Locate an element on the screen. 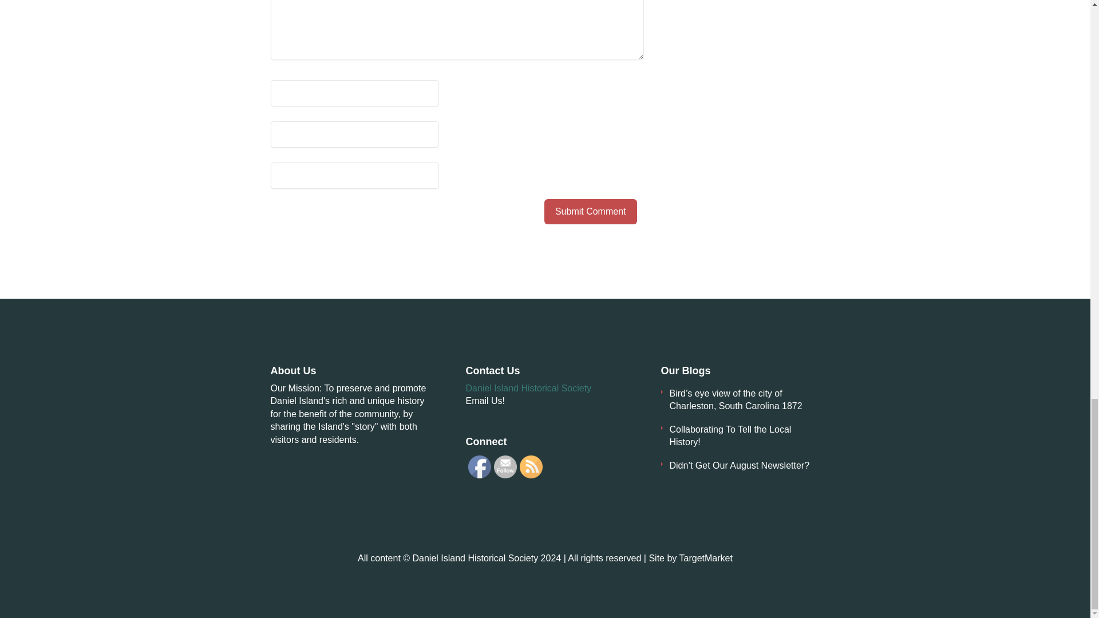 The height and width of the screenshot is (618, 1099). RSS is located at coordinates (531, 466).